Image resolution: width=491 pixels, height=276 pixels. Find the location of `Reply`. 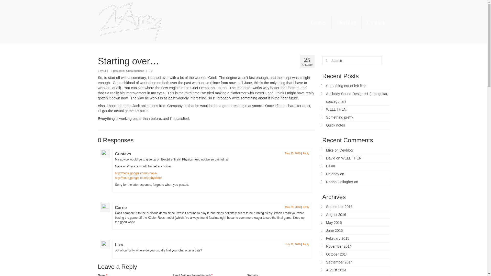

Reply is located at coordinates (306, 153).